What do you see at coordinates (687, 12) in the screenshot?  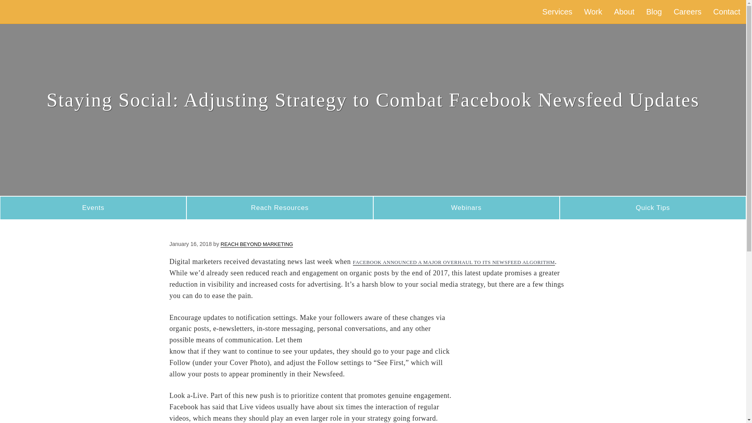 I see `Careers` at bounding box center [687, 12].